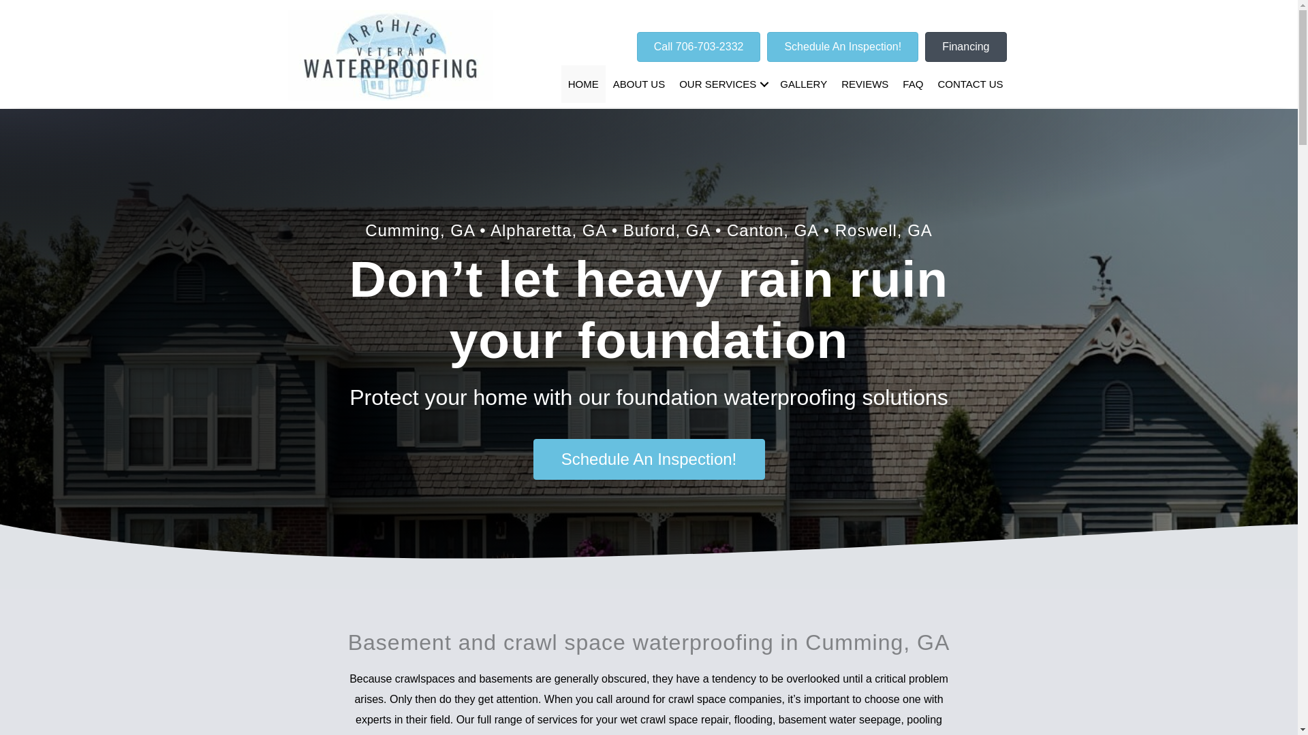 The height and width of the screenshot is (735, 1308). Describe the element at coordinates (639, 84) in the screenshot. I see `ABOUT US` at that location.